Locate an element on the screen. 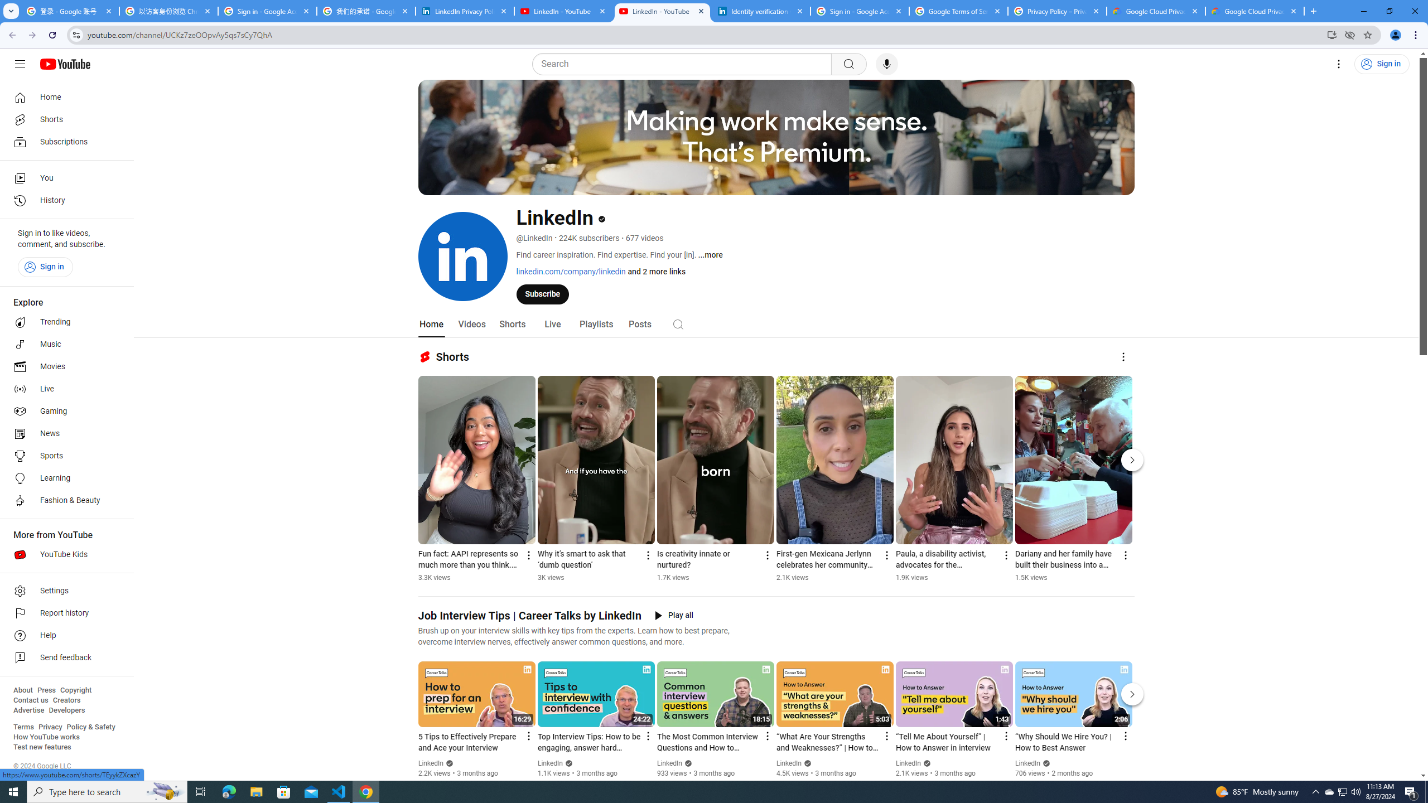  LinkedIn - YouTube is located at coordinates (663, 11).